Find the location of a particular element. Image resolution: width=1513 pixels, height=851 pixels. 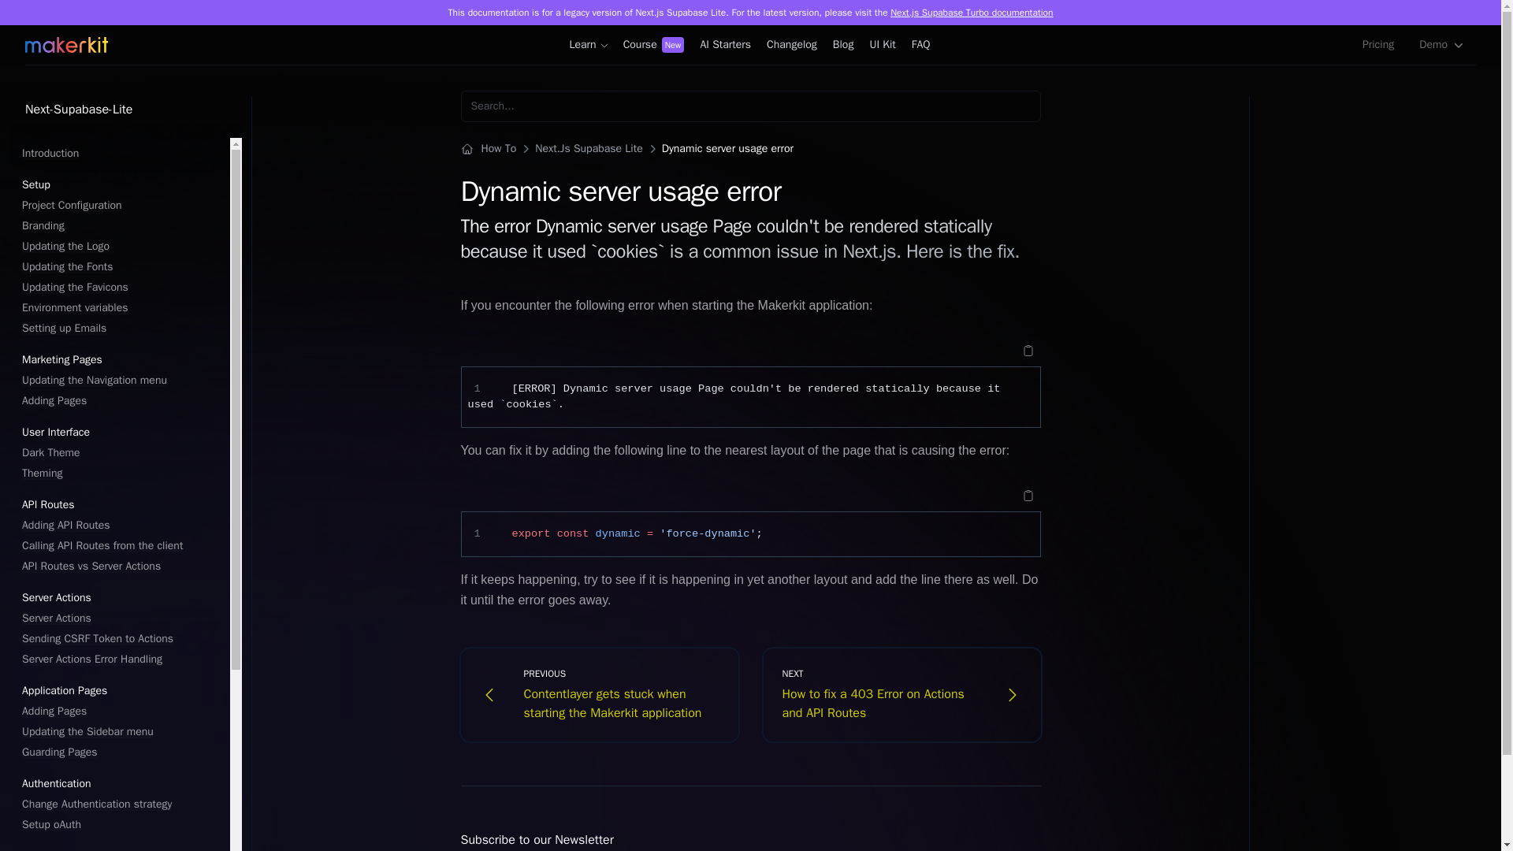

AI Starters is located at coordinates (725, 45).